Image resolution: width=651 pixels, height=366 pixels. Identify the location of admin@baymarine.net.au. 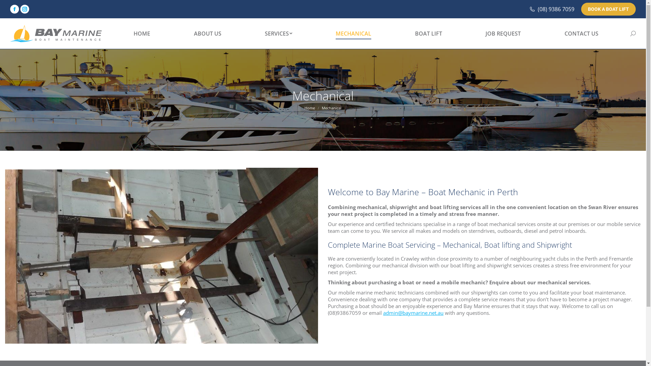
(413, 313).